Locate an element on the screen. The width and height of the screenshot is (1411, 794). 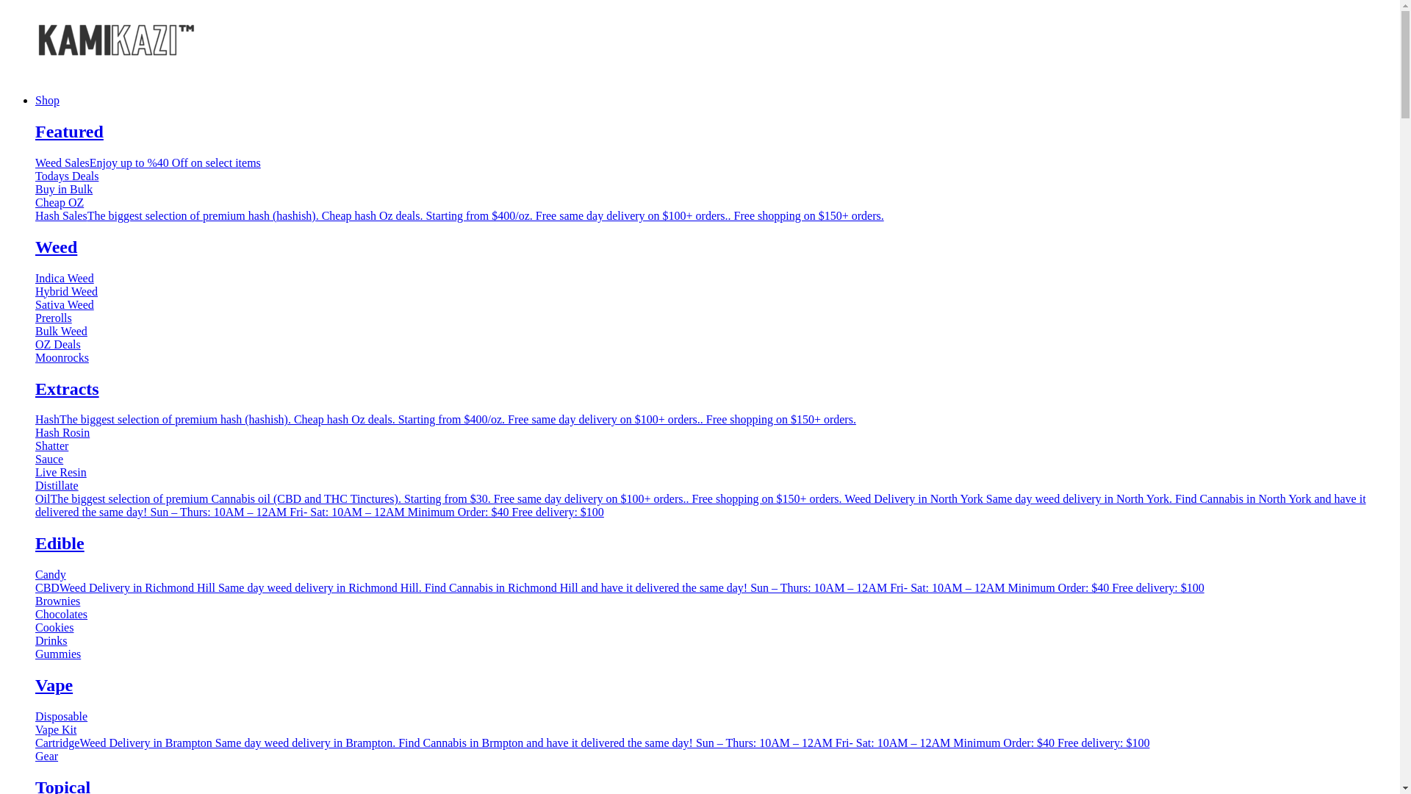
Live Resin is located at coordinates (61, 472).